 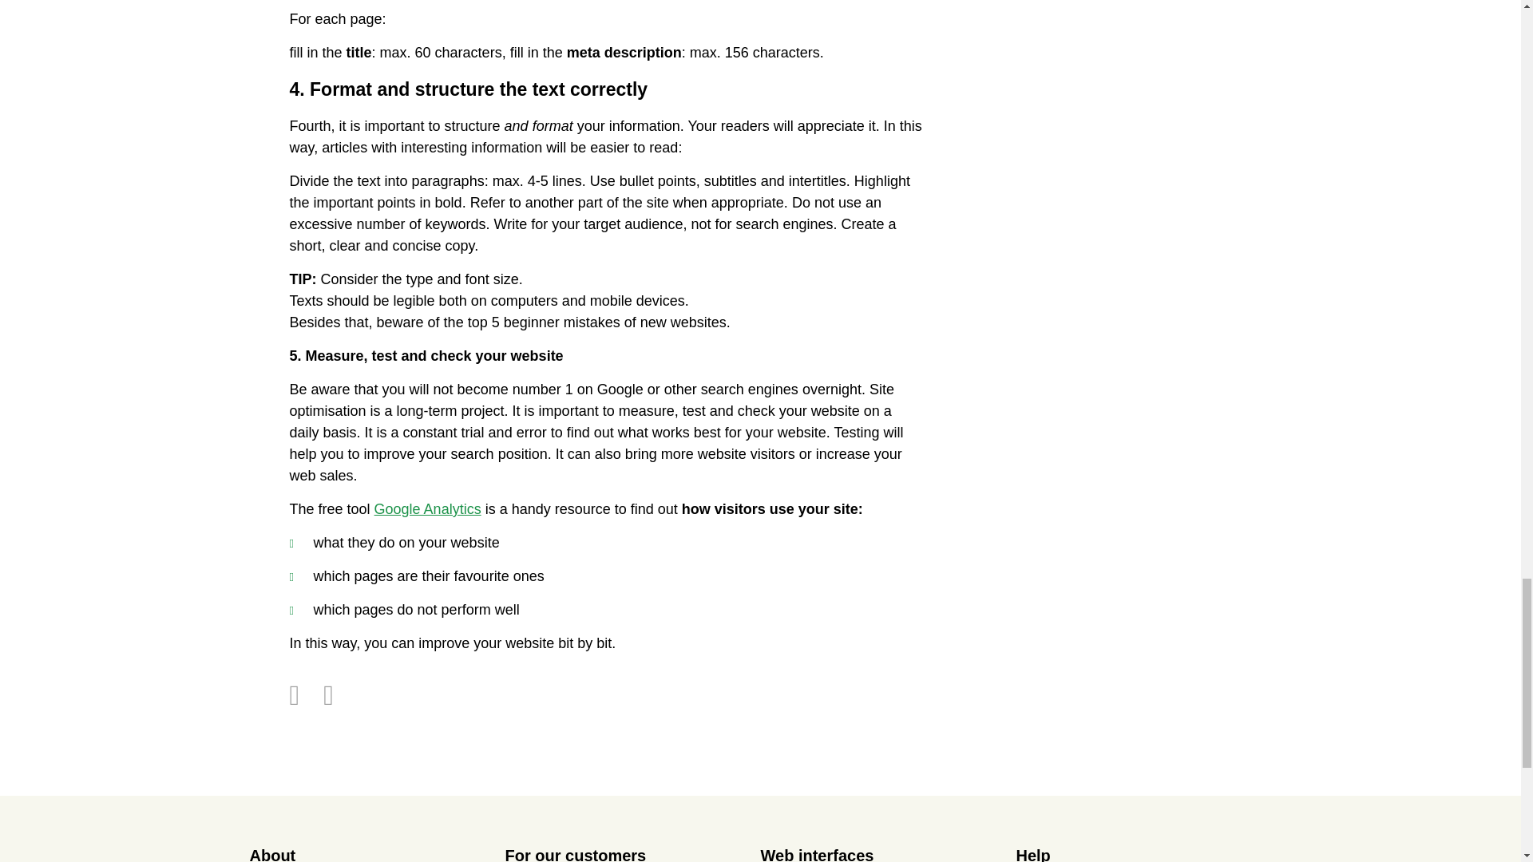 What do you see at coordinates (427, 509) in the screenshot?
I see `Google Analytics` at bounding box center [427, 509].